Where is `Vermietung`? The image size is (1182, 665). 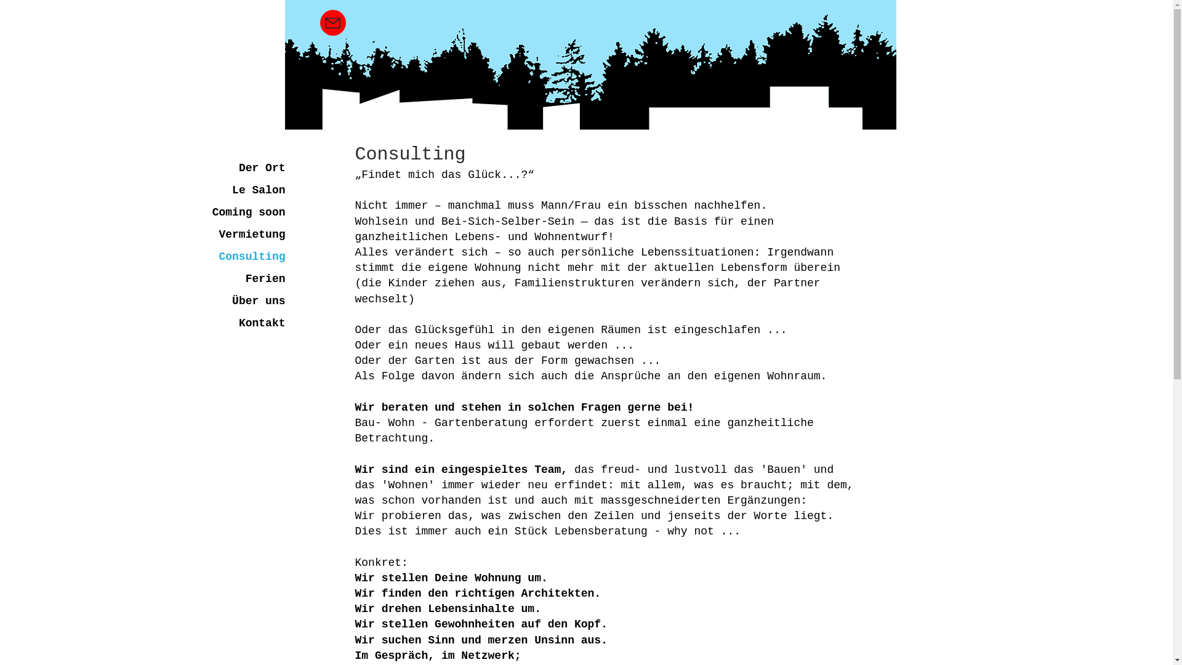
Vermietung is located at coordinates (233, 235).